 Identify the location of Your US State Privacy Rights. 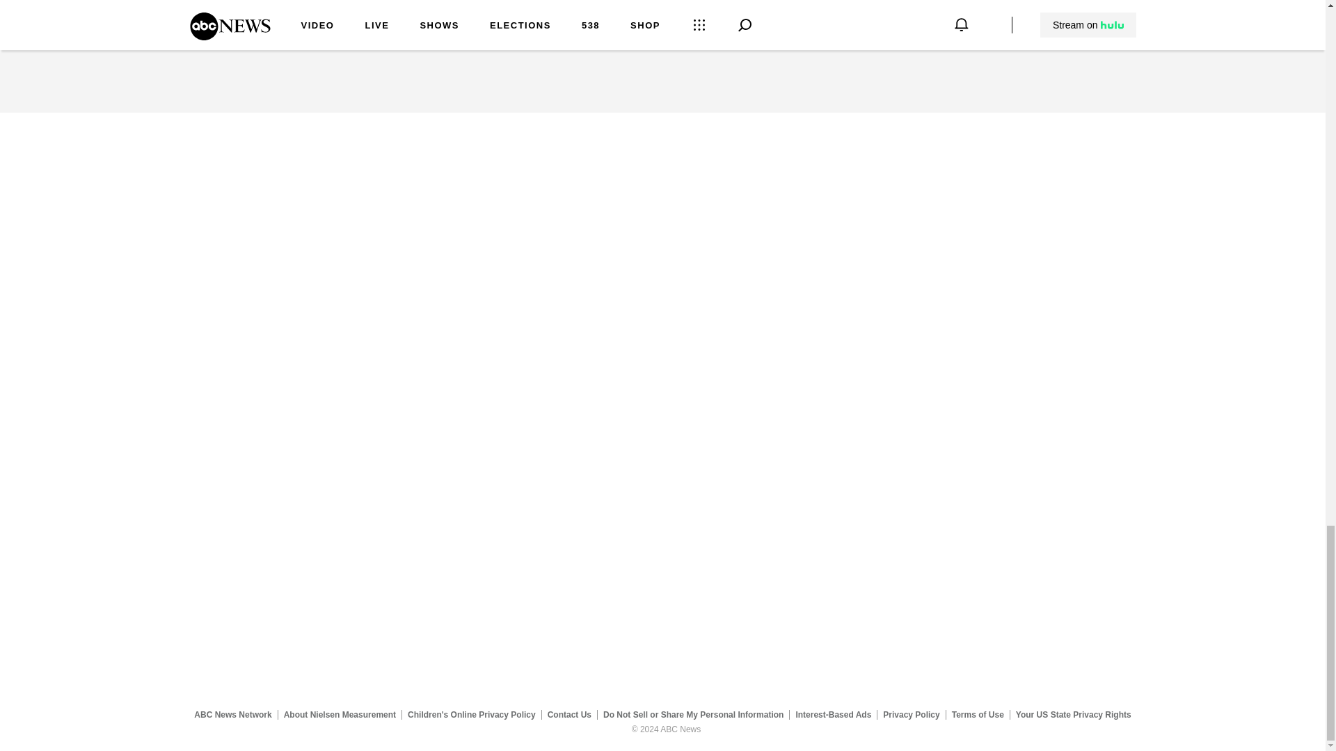
(1073, 714).